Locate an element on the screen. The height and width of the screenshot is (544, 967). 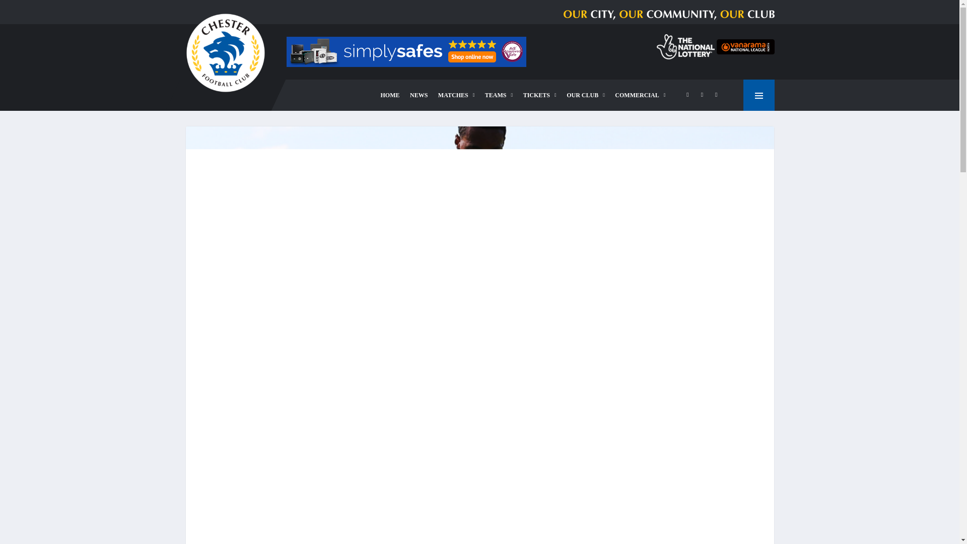
NEWS is located at coordinates (419, 95).